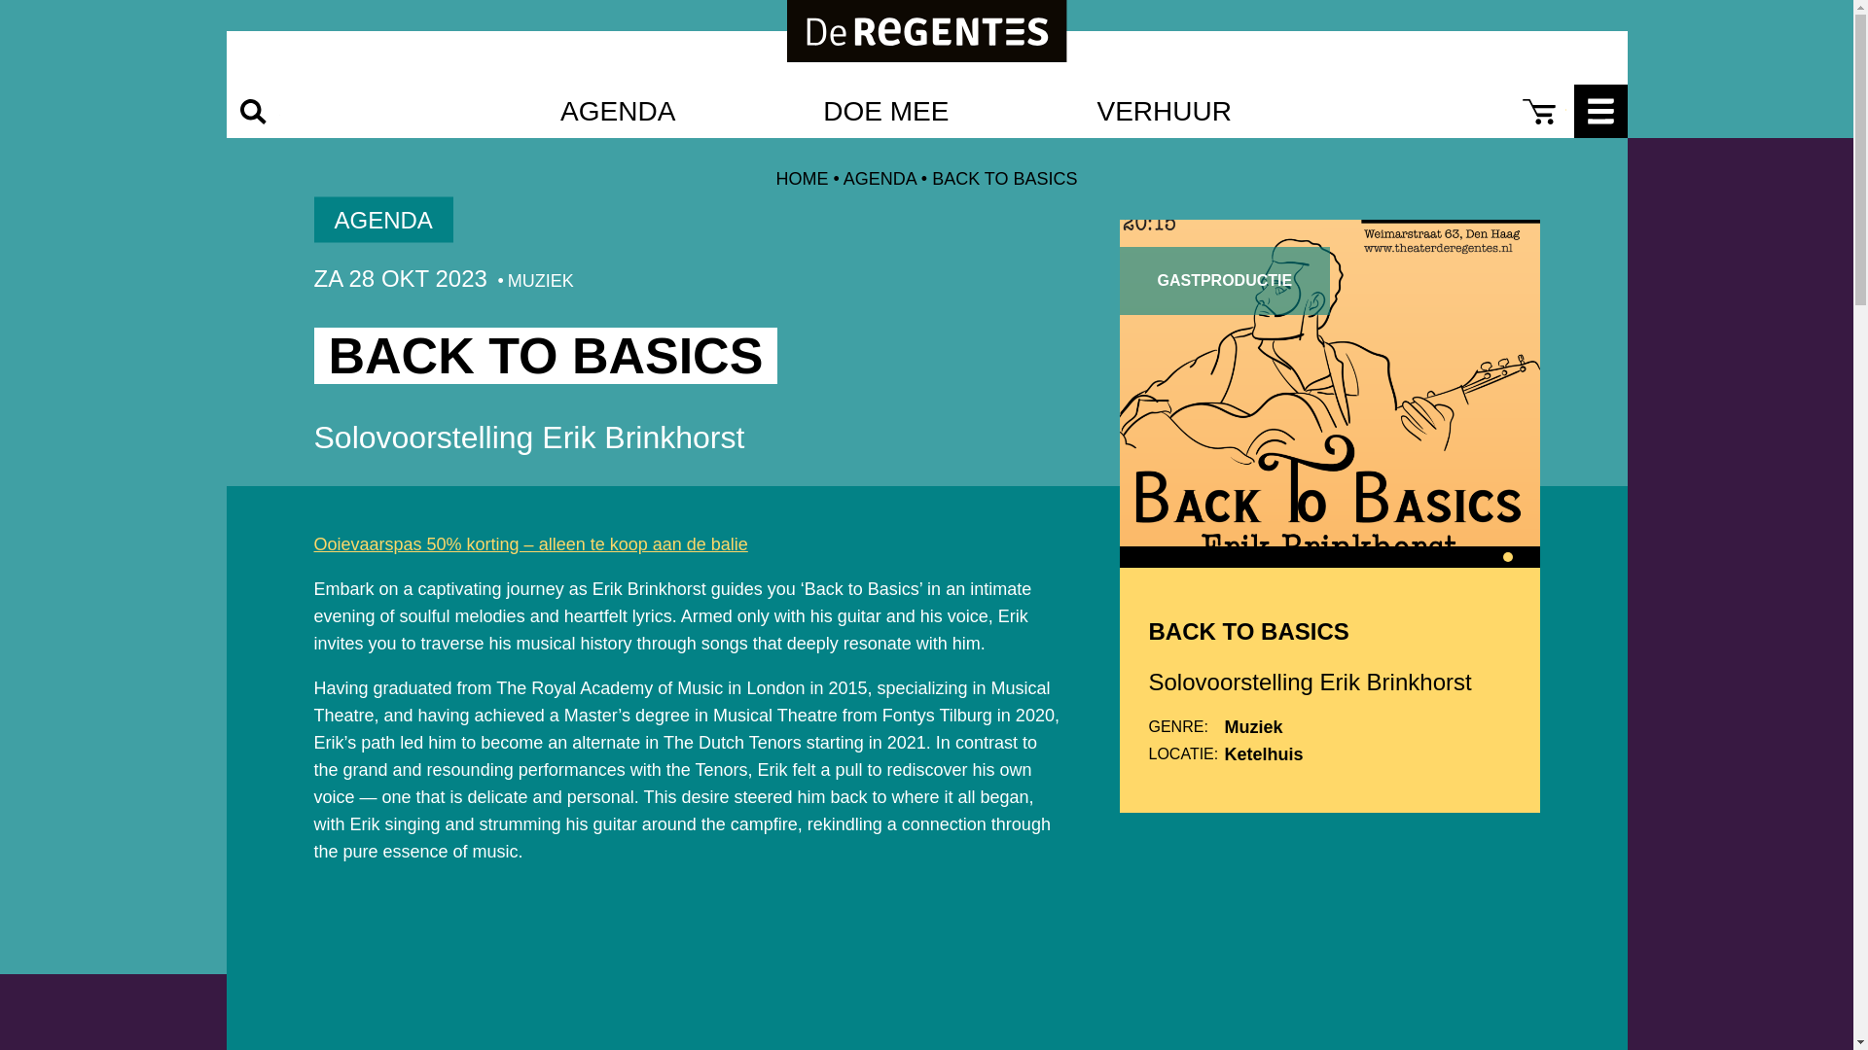 This screenshot has height=1050, width=1868. I want to click on Menu, so click(1600, 111).